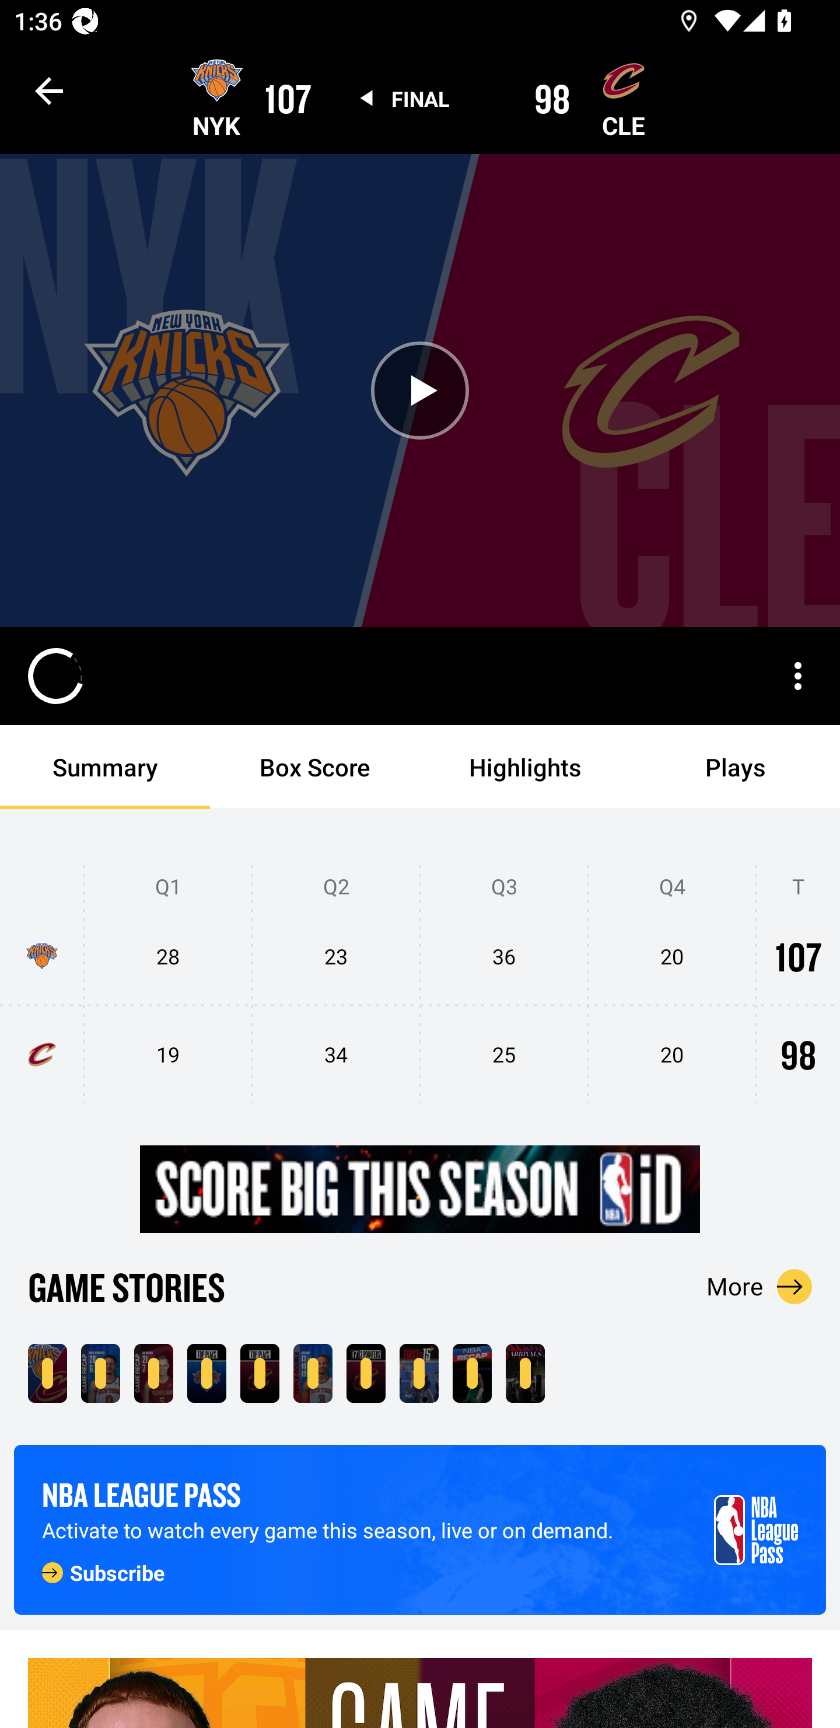  What do you see at coordinates (759, 1286) in the screenshot?
I see `More` at bounding box center [759, 1286].